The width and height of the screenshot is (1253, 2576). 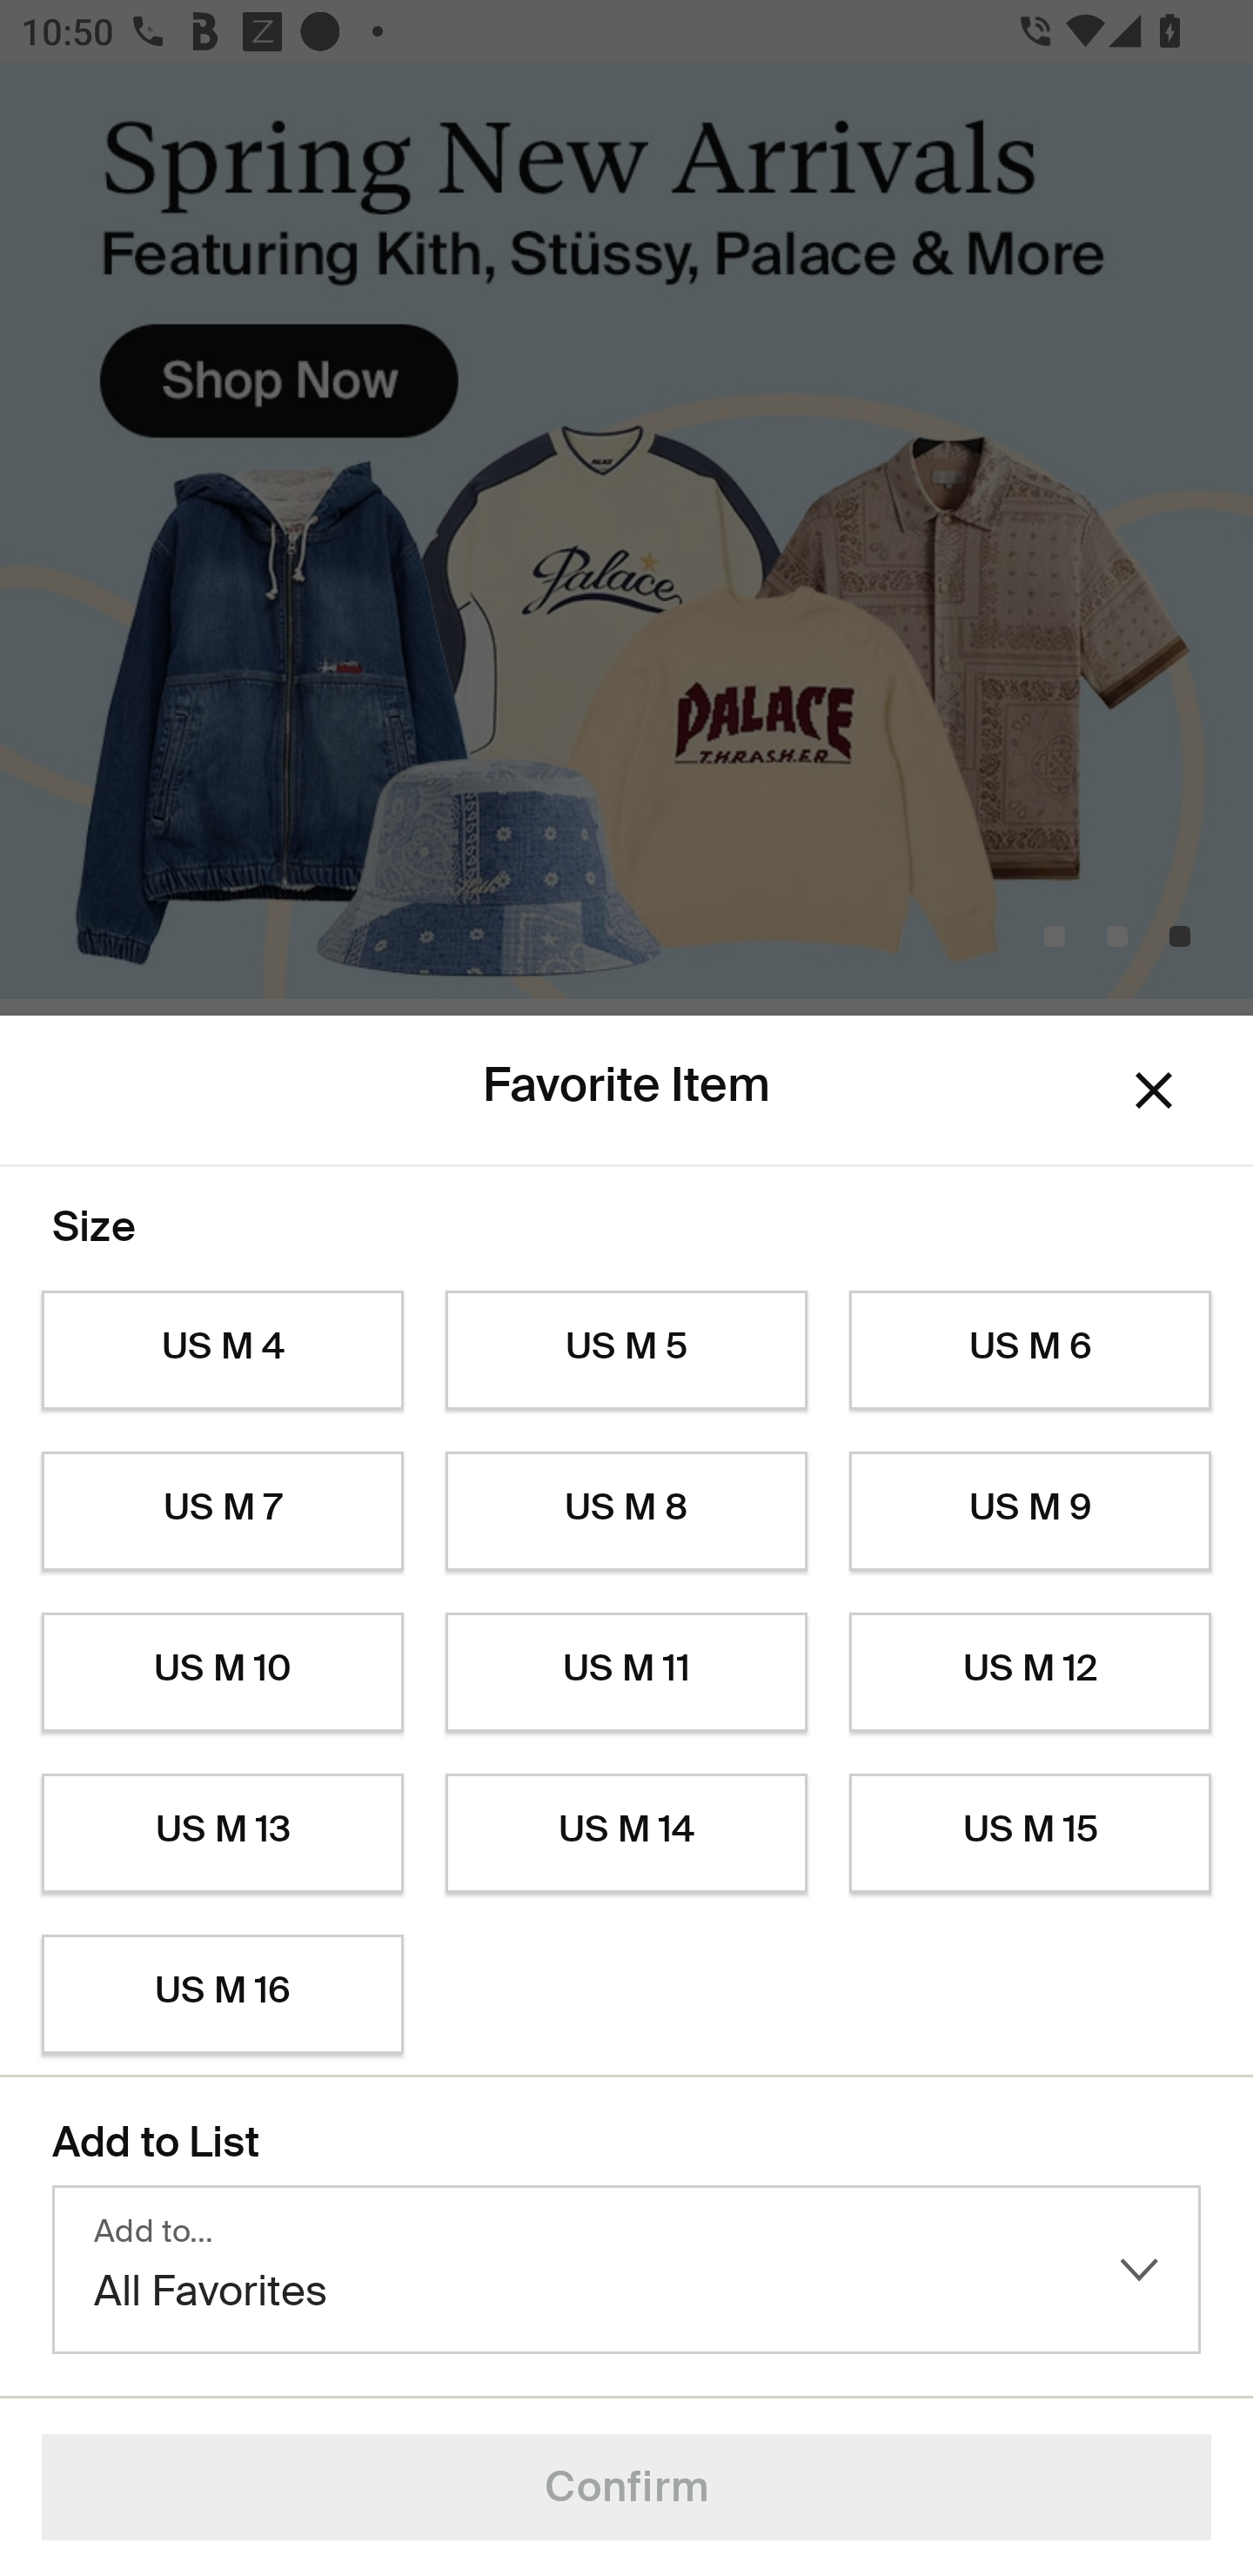 I want to click on US M 8, so click(x=626, y=1511).